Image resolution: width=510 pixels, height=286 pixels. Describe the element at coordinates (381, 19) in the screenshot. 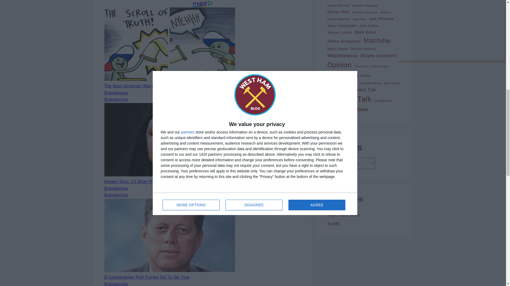

I see `Jack Wilshere` at that location.